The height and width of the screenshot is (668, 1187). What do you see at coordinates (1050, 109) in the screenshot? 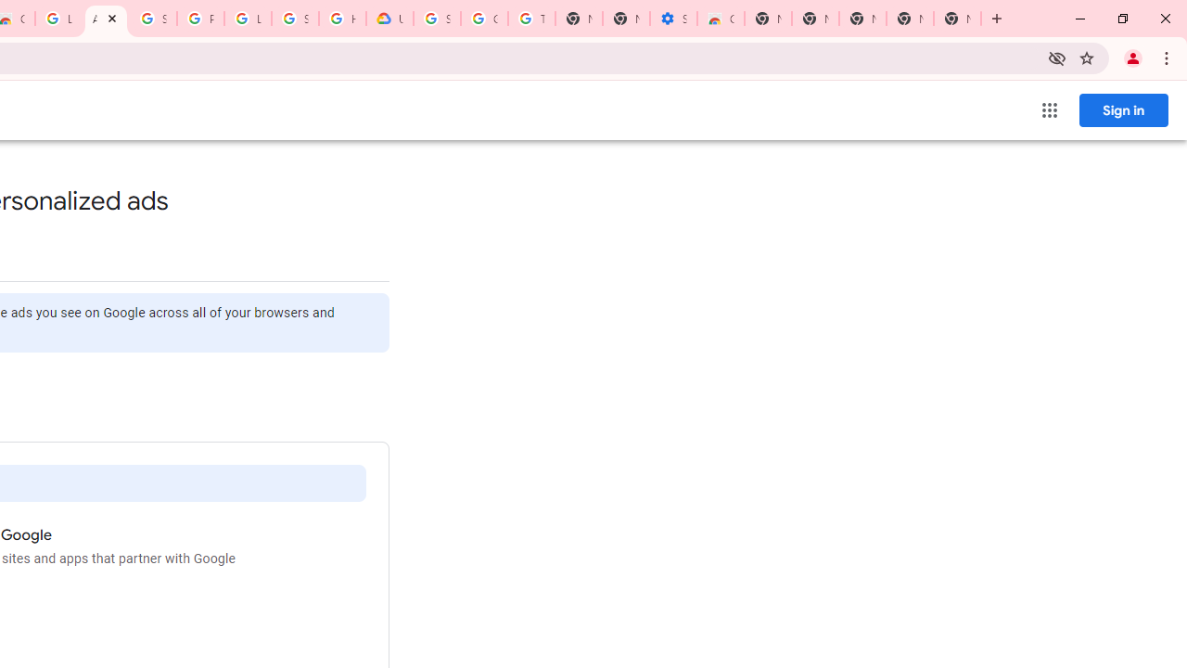
I see `Google apps` at bounding box center [1050, 109].